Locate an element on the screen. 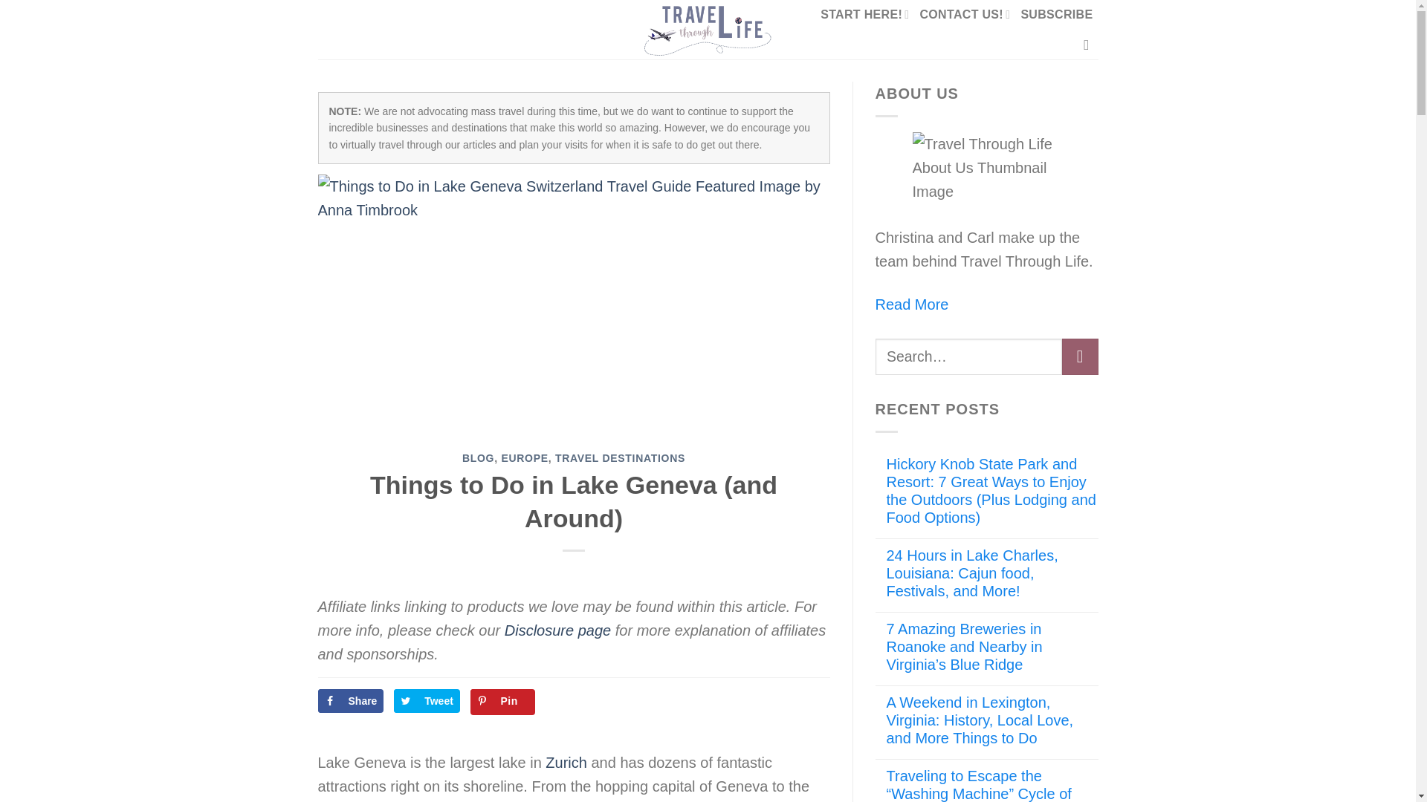 The width and height of the screenshot is (1427, 802). BLOG is located at coordinates (478, 458).